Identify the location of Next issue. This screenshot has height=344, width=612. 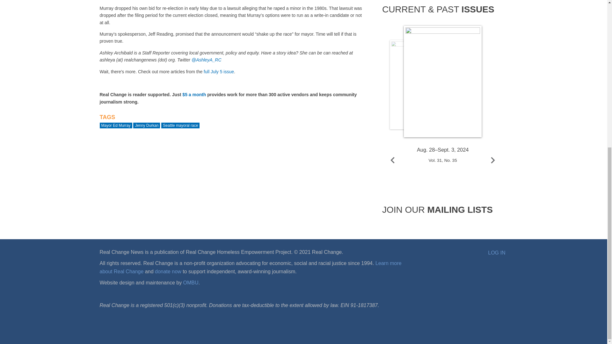
(493, 160).